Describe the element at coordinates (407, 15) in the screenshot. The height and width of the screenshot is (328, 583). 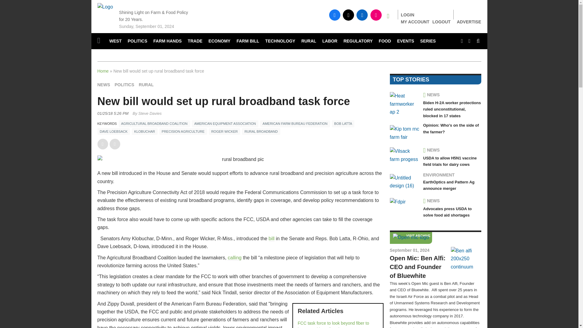
I see `LOGIN` at that location.